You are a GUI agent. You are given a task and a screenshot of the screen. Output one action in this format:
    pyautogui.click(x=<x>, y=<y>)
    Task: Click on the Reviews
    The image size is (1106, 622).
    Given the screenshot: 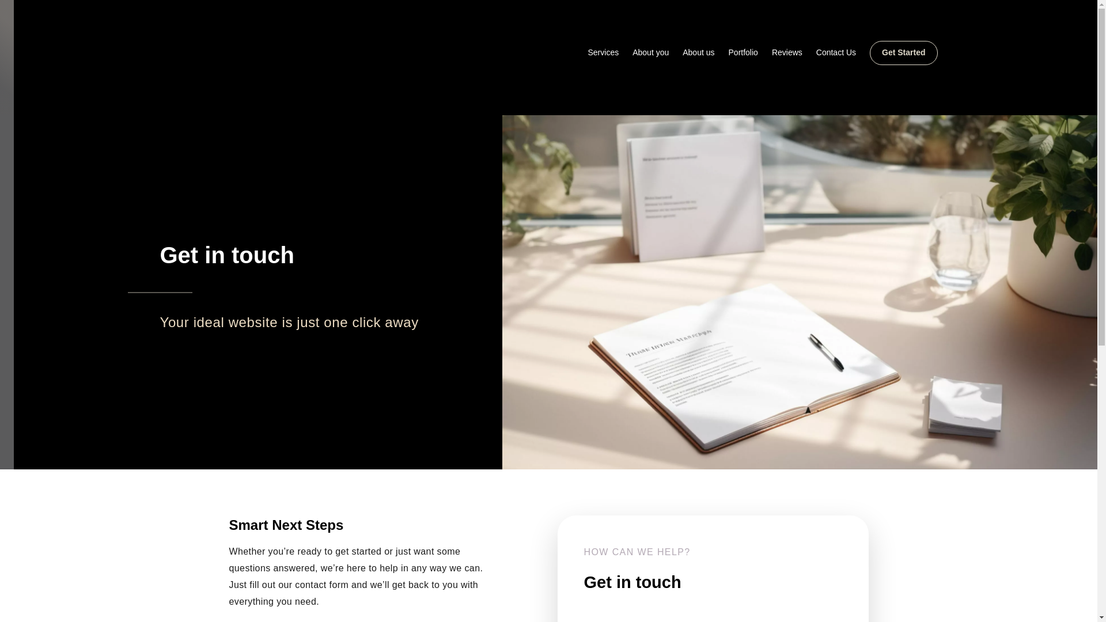 What is the action you would take?
    pyautogui.click(x=787, y=53)
    